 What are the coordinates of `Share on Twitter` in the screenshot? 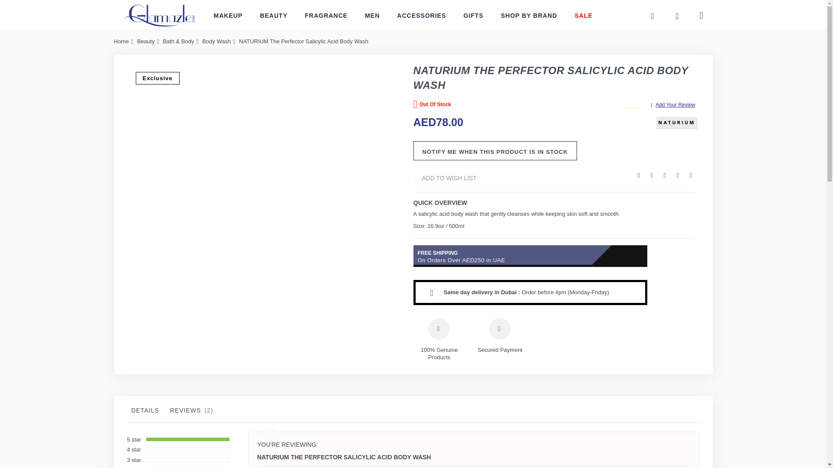 It's located at (652, 175).